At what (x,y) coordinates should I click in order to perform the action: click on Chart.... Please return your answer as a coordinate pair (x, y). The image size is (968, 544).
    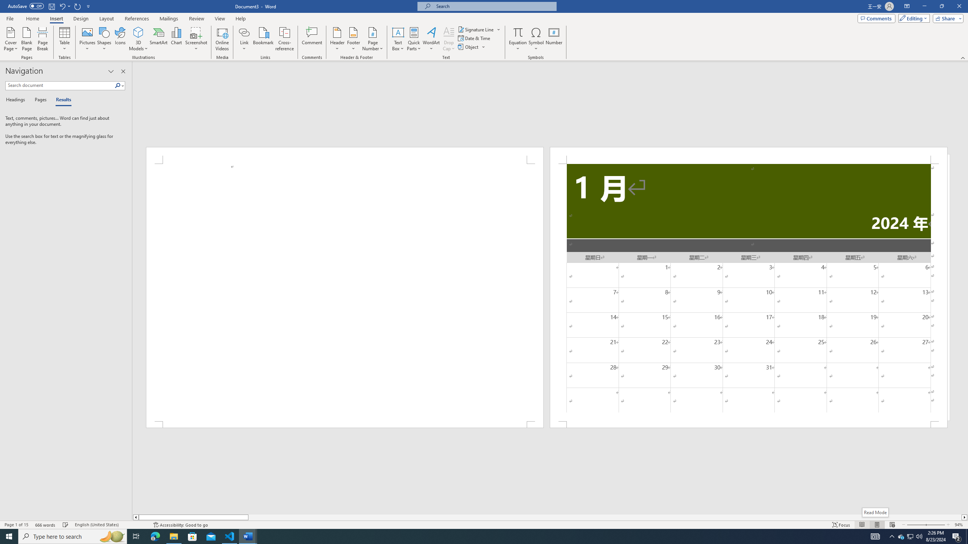
    Looking at the image, I should click on (176, 39).